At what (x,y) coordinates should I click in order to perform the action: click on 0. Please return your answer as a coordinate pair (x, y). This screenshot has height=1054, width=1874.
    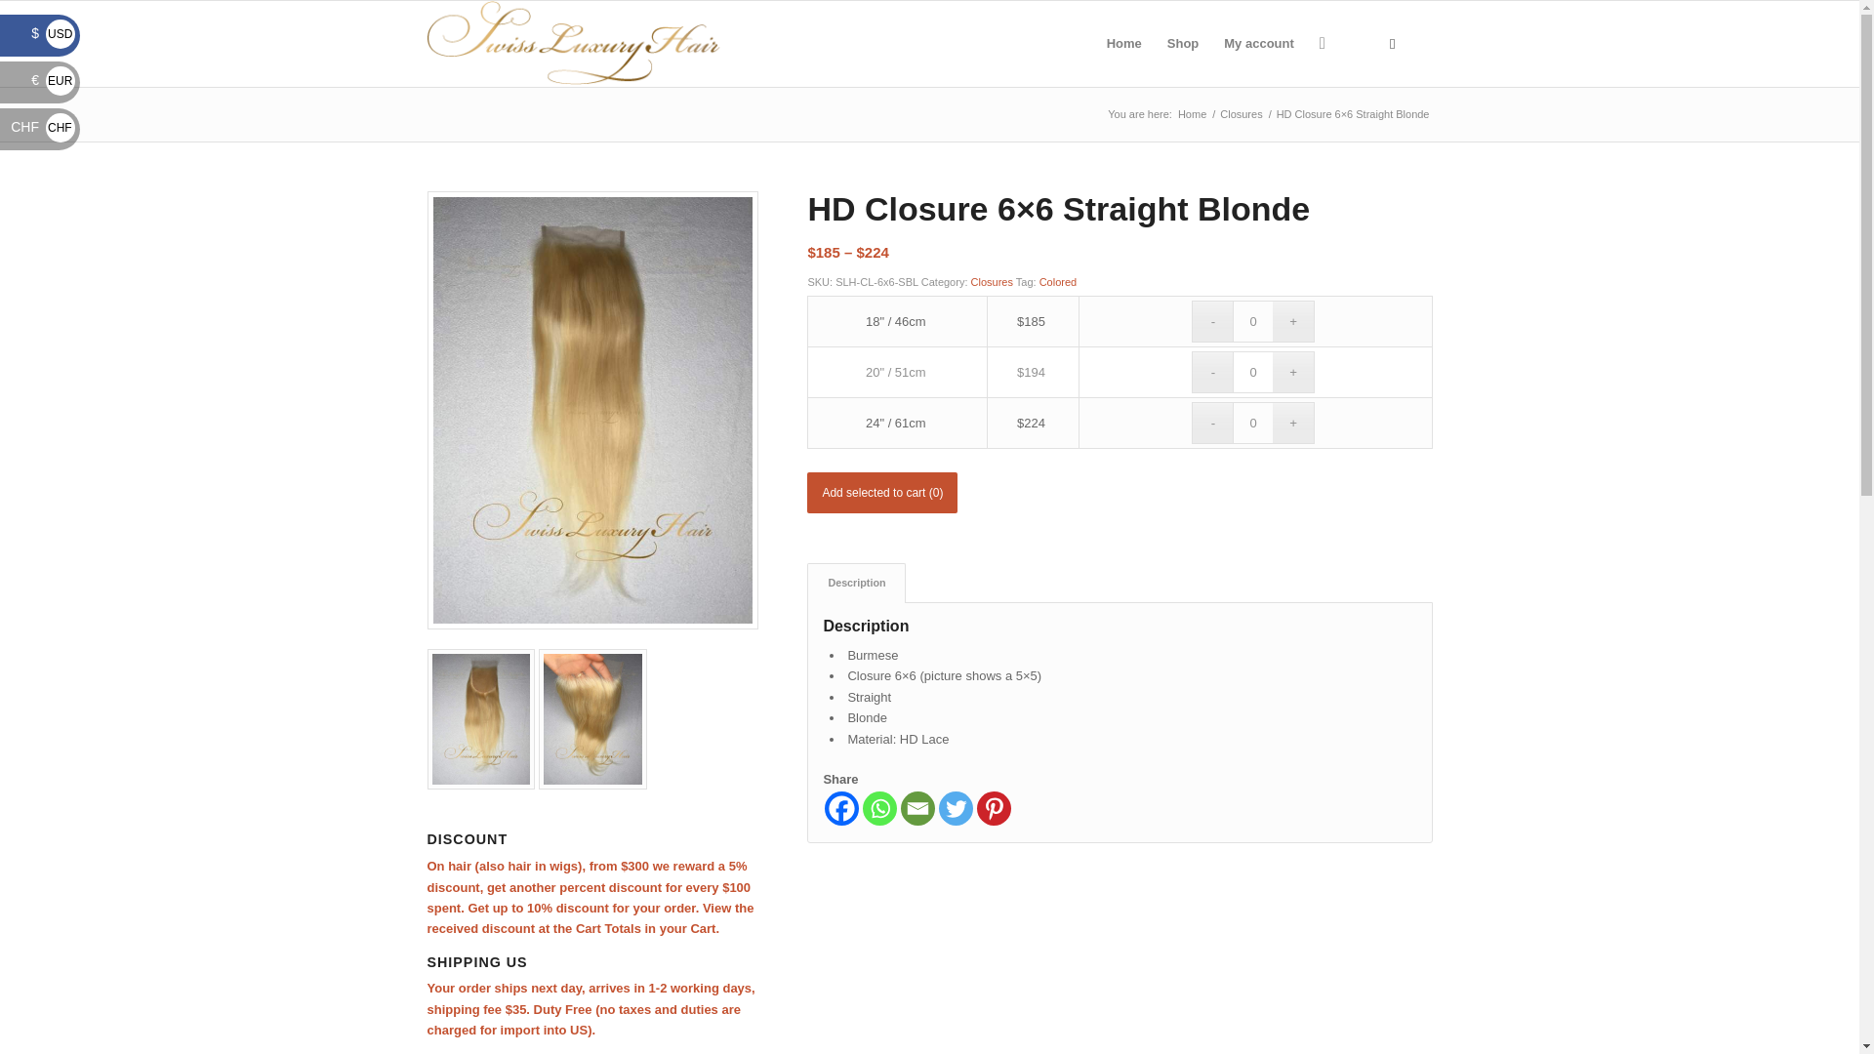
    Looking at the image, I should click on (1253, 321).